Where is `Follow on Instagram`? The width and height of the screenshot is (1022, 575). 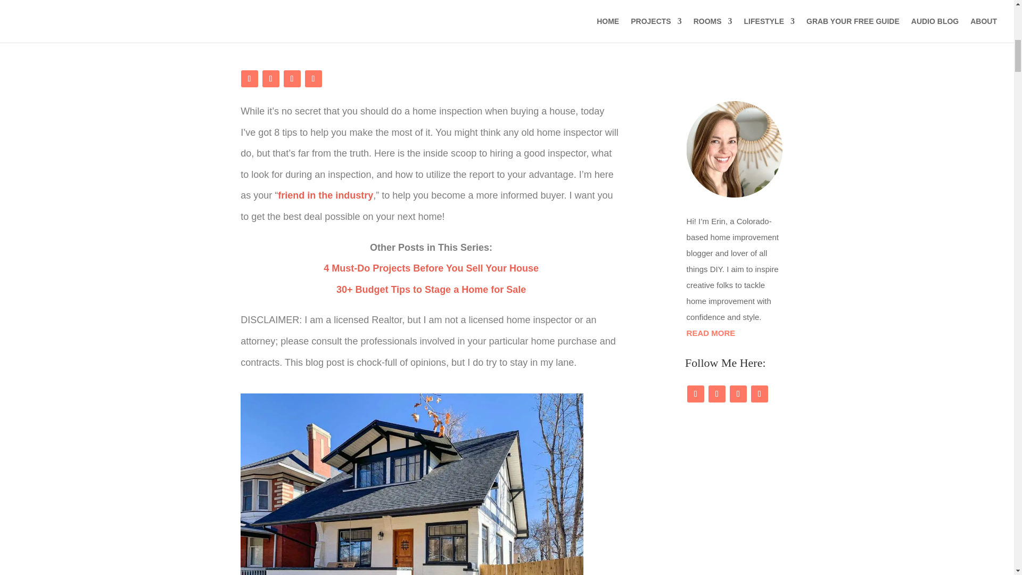 Follow on Instagram is located at coordinates (716, 394).